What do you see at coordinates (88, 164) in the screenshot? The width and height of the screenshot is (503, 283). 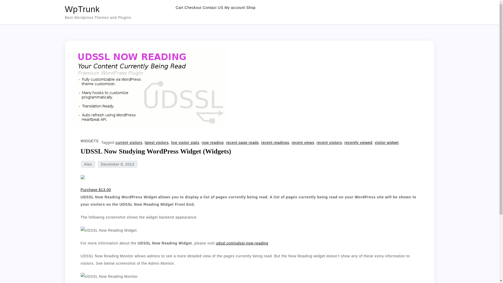 I see `Alex` at bounding box center [88, 164].